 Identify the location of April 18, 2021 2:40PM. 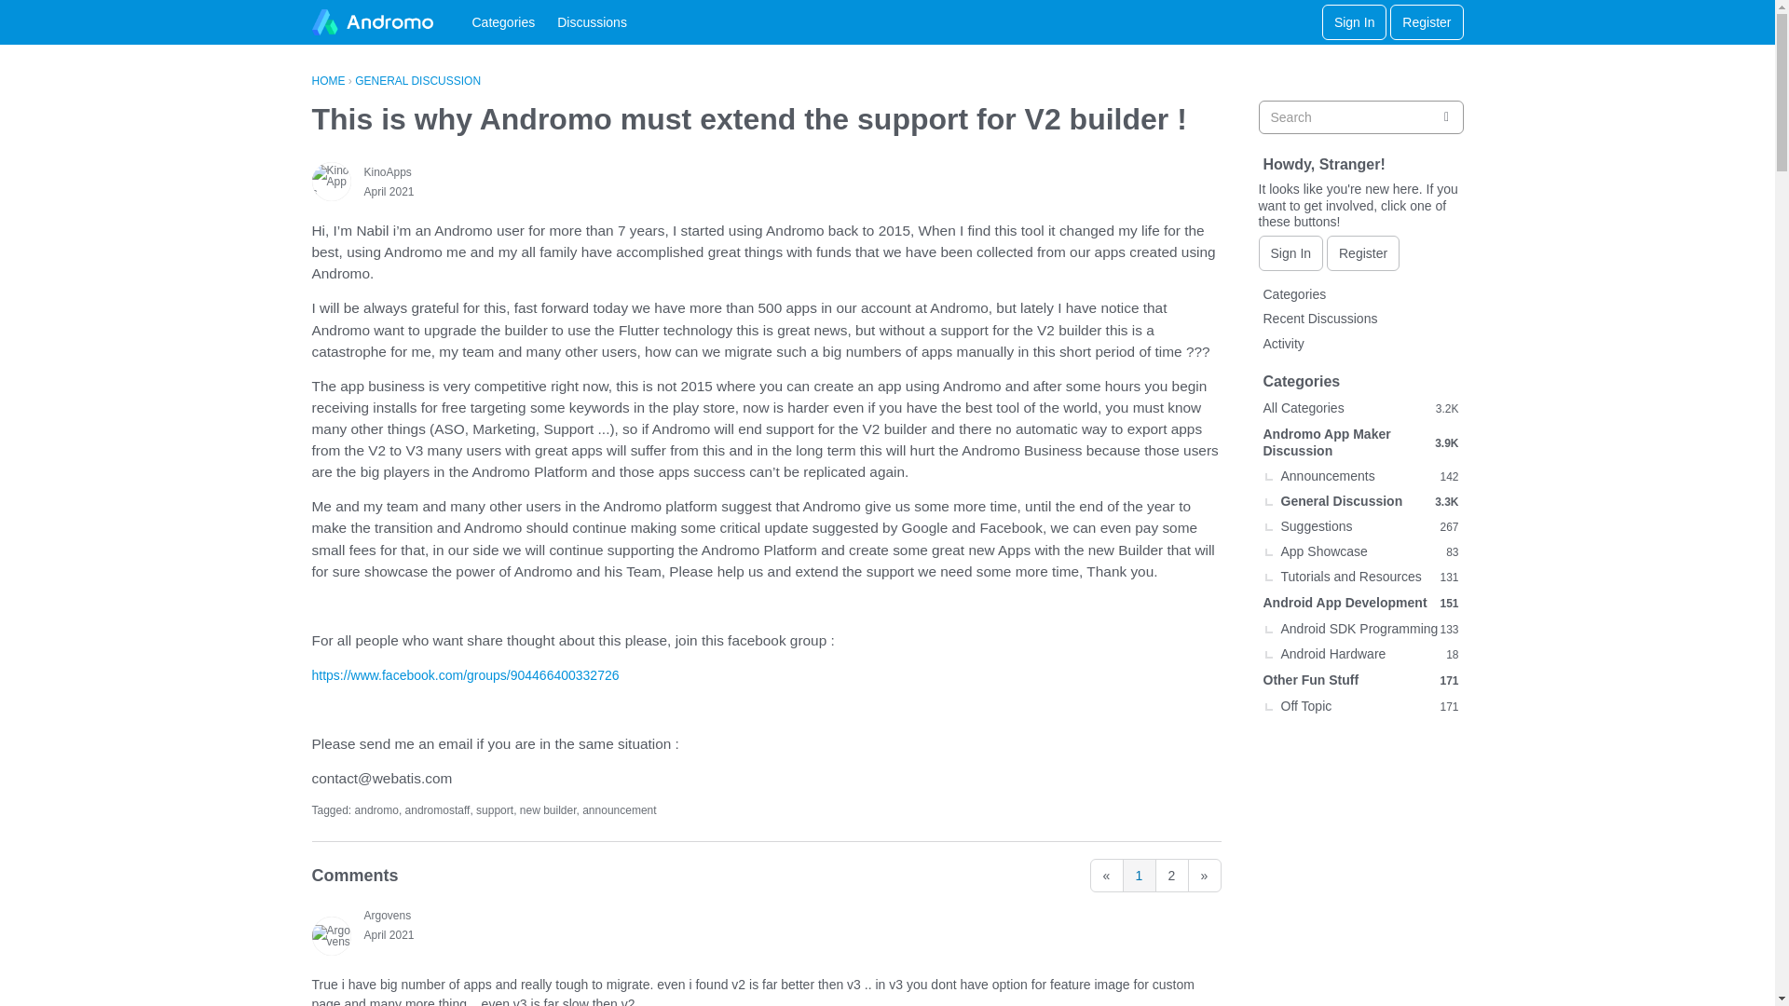
(388, 191).